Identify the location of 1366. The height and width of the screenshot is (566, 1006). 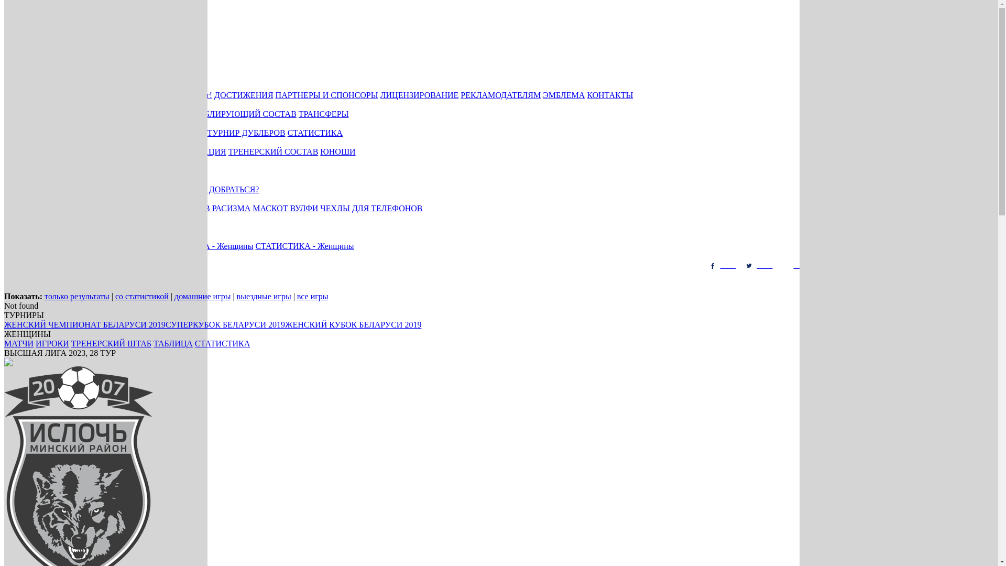
(760, 265).